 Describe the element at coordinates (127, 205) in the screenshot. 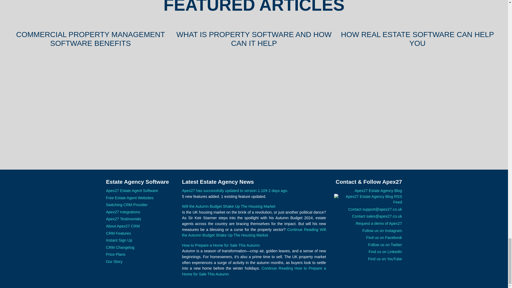

I see `Switching CRM Provider` at that location.